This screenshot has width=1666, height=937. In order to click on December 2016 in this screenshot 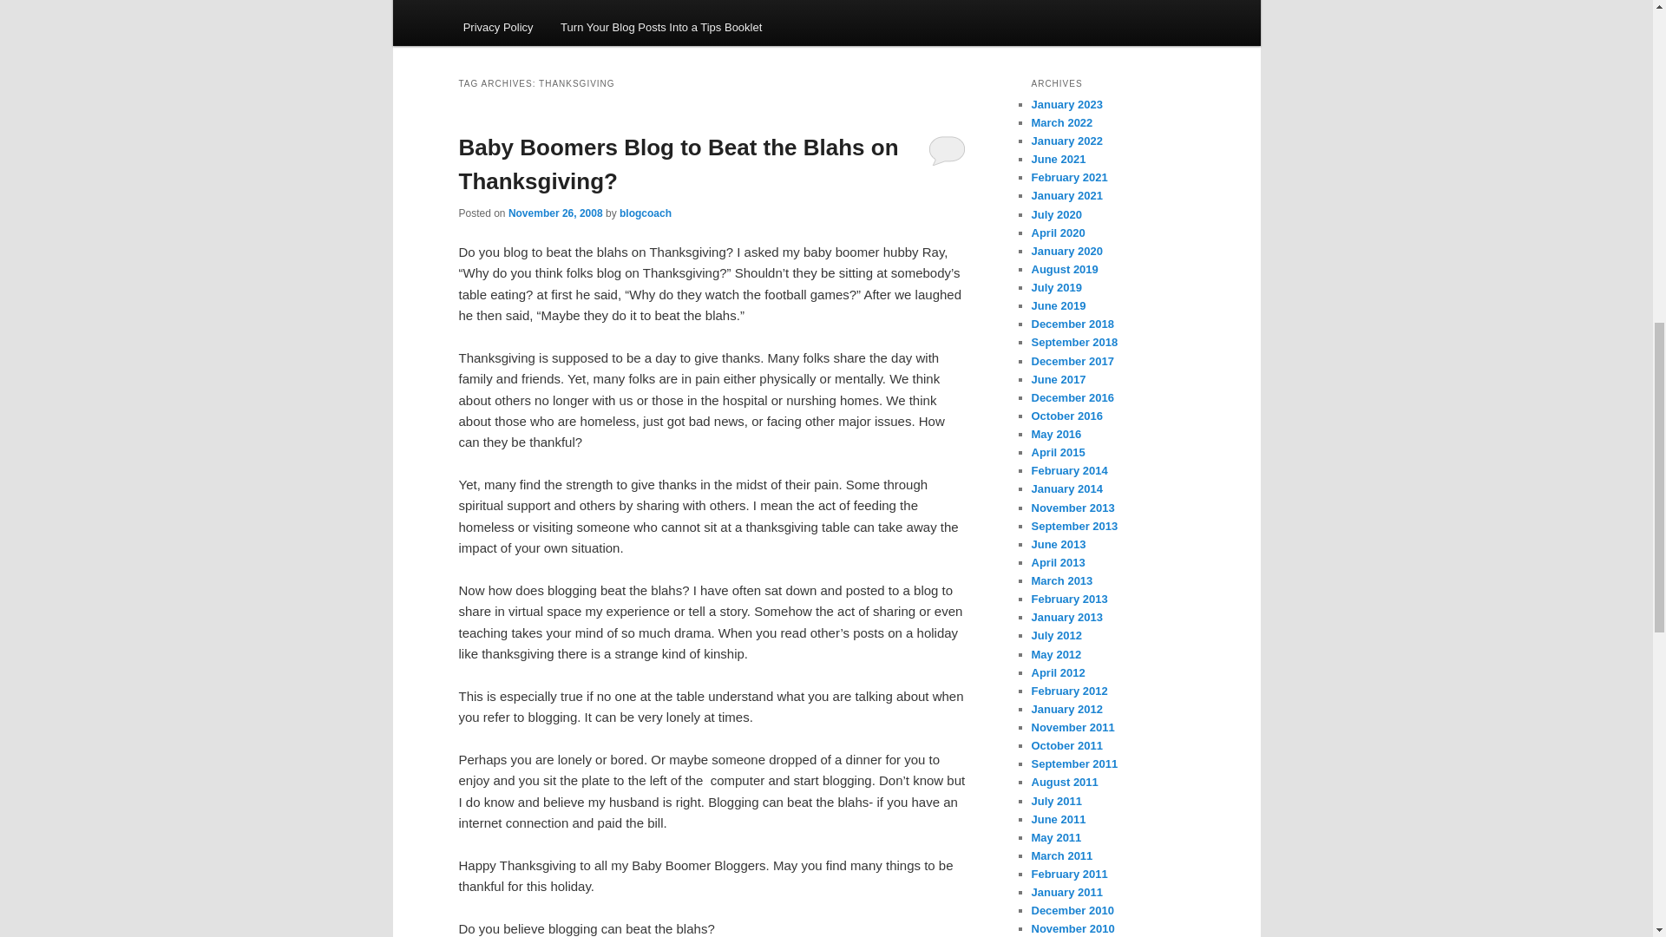, I will do `click(1072, 397)`.